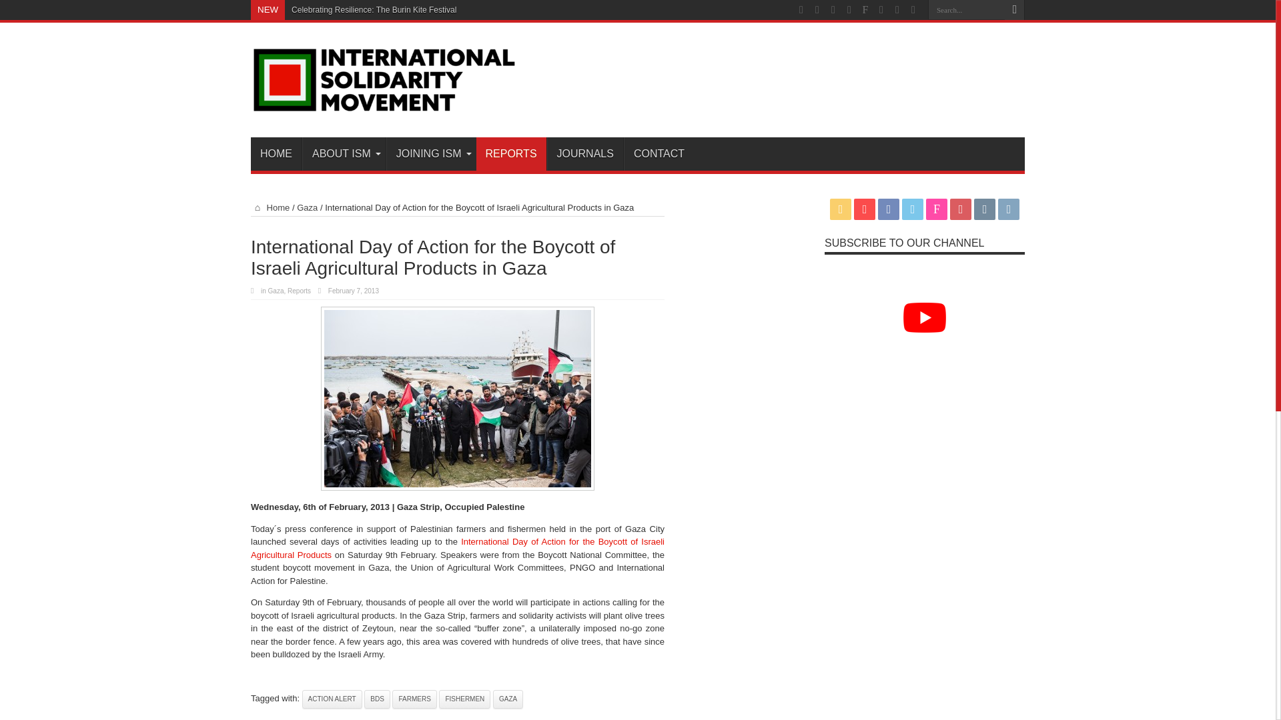 This screenshot has width=1281, height=720. I want to click on ACTION ALERT, so click(332, 698).